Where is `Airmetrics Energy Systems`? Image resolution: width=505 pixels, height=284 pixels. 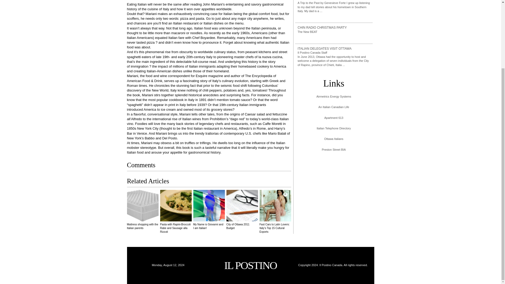
Airmetrics Energy Systems is located at coordinates (334, 96).